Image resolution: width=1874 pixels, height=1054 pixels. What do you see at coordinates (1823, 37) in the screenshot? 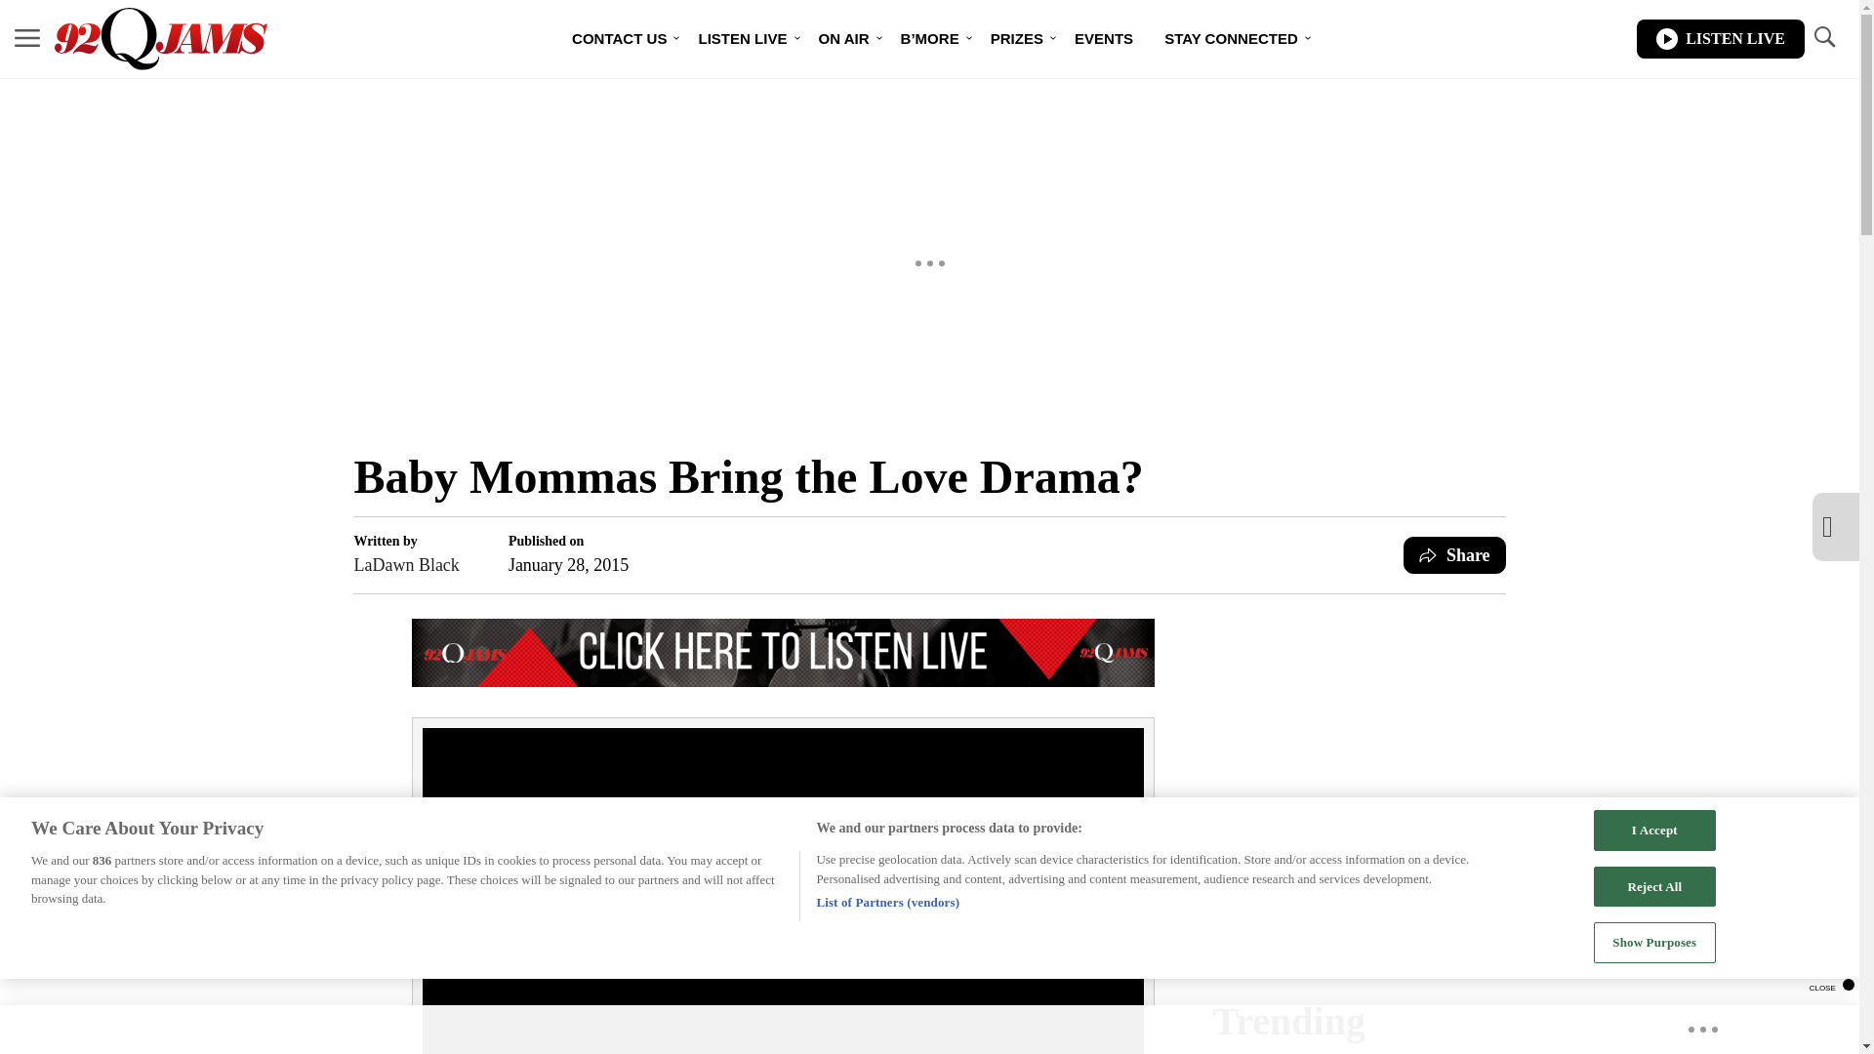
I see `TOGGLE SEARCH` at bounding box center [1823, 37].